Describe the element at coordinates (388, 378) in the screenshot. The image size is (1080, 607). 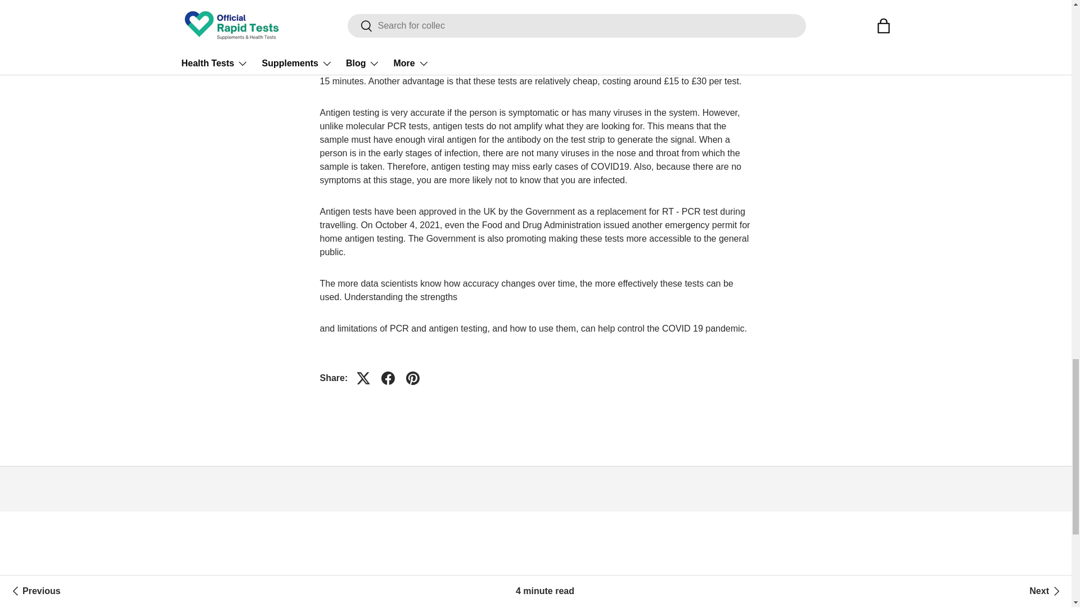
I see `Share on Facebook` at that location.